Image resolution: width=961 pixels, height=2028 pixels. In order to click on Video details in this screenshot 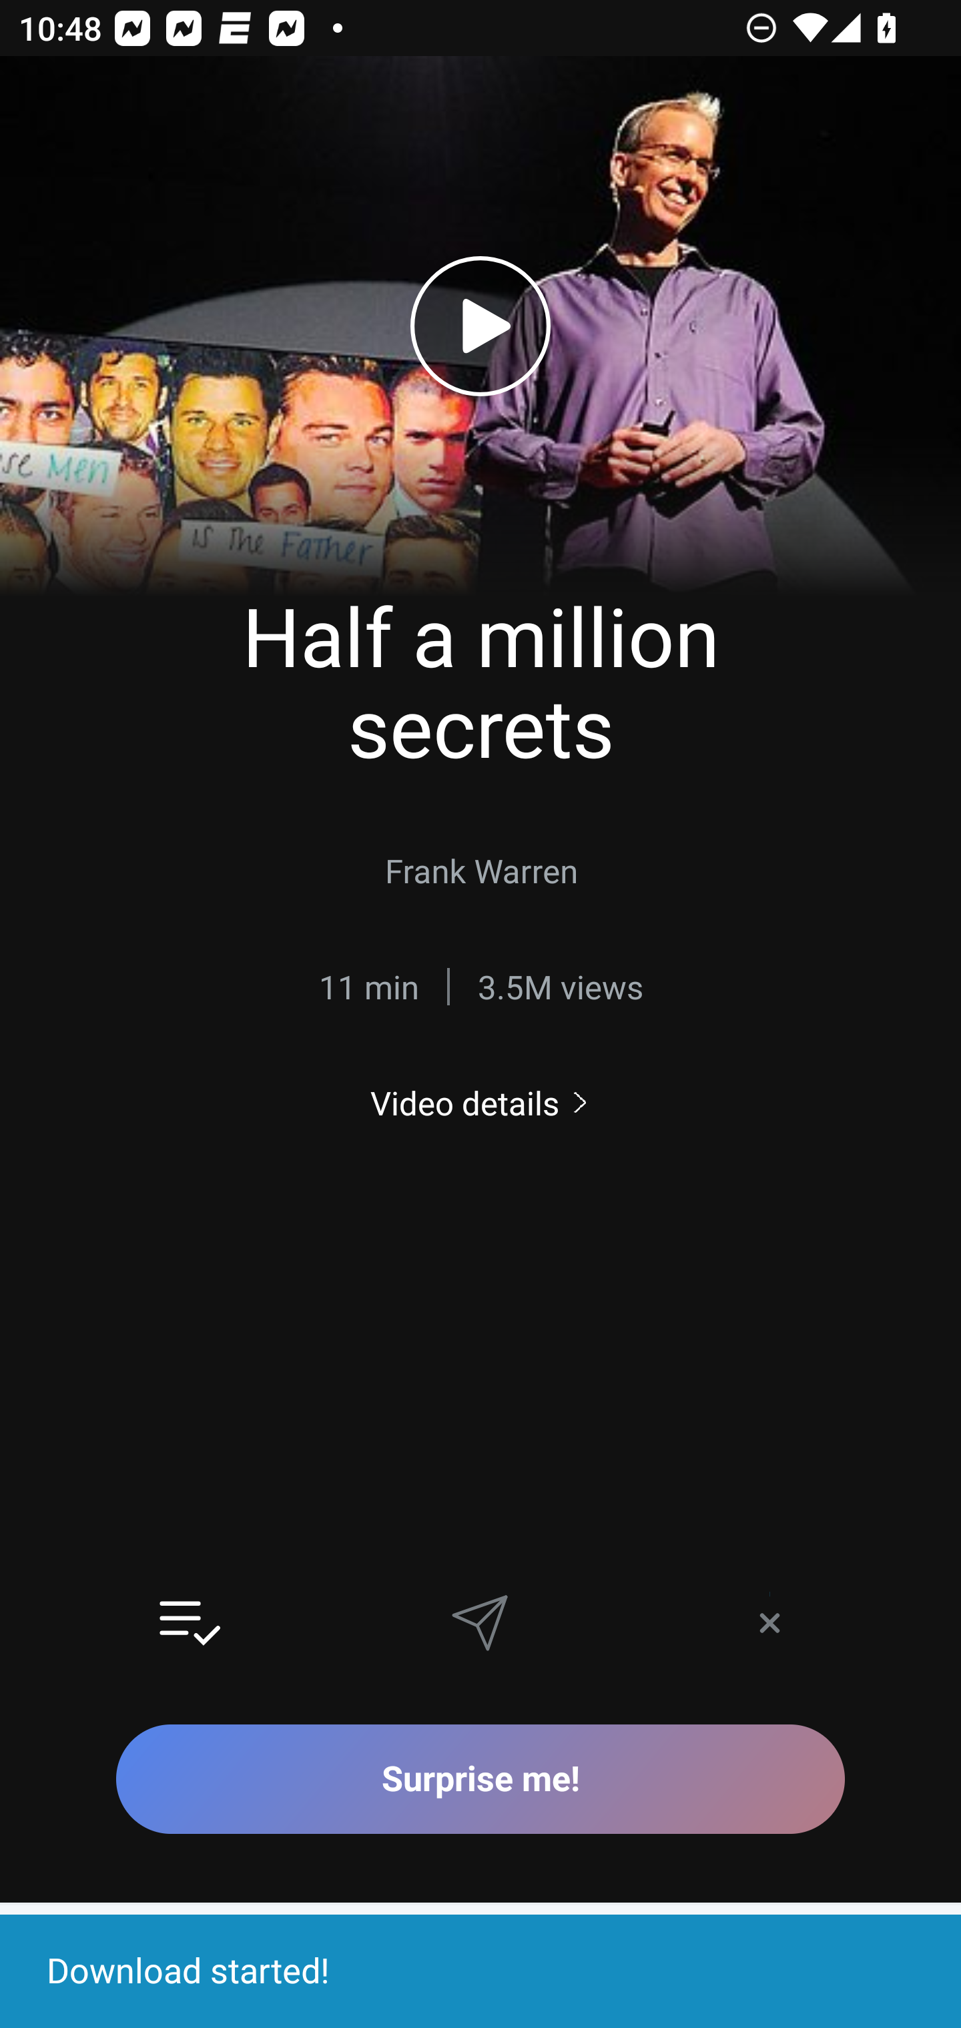, I will do `click(480, 1102)`.